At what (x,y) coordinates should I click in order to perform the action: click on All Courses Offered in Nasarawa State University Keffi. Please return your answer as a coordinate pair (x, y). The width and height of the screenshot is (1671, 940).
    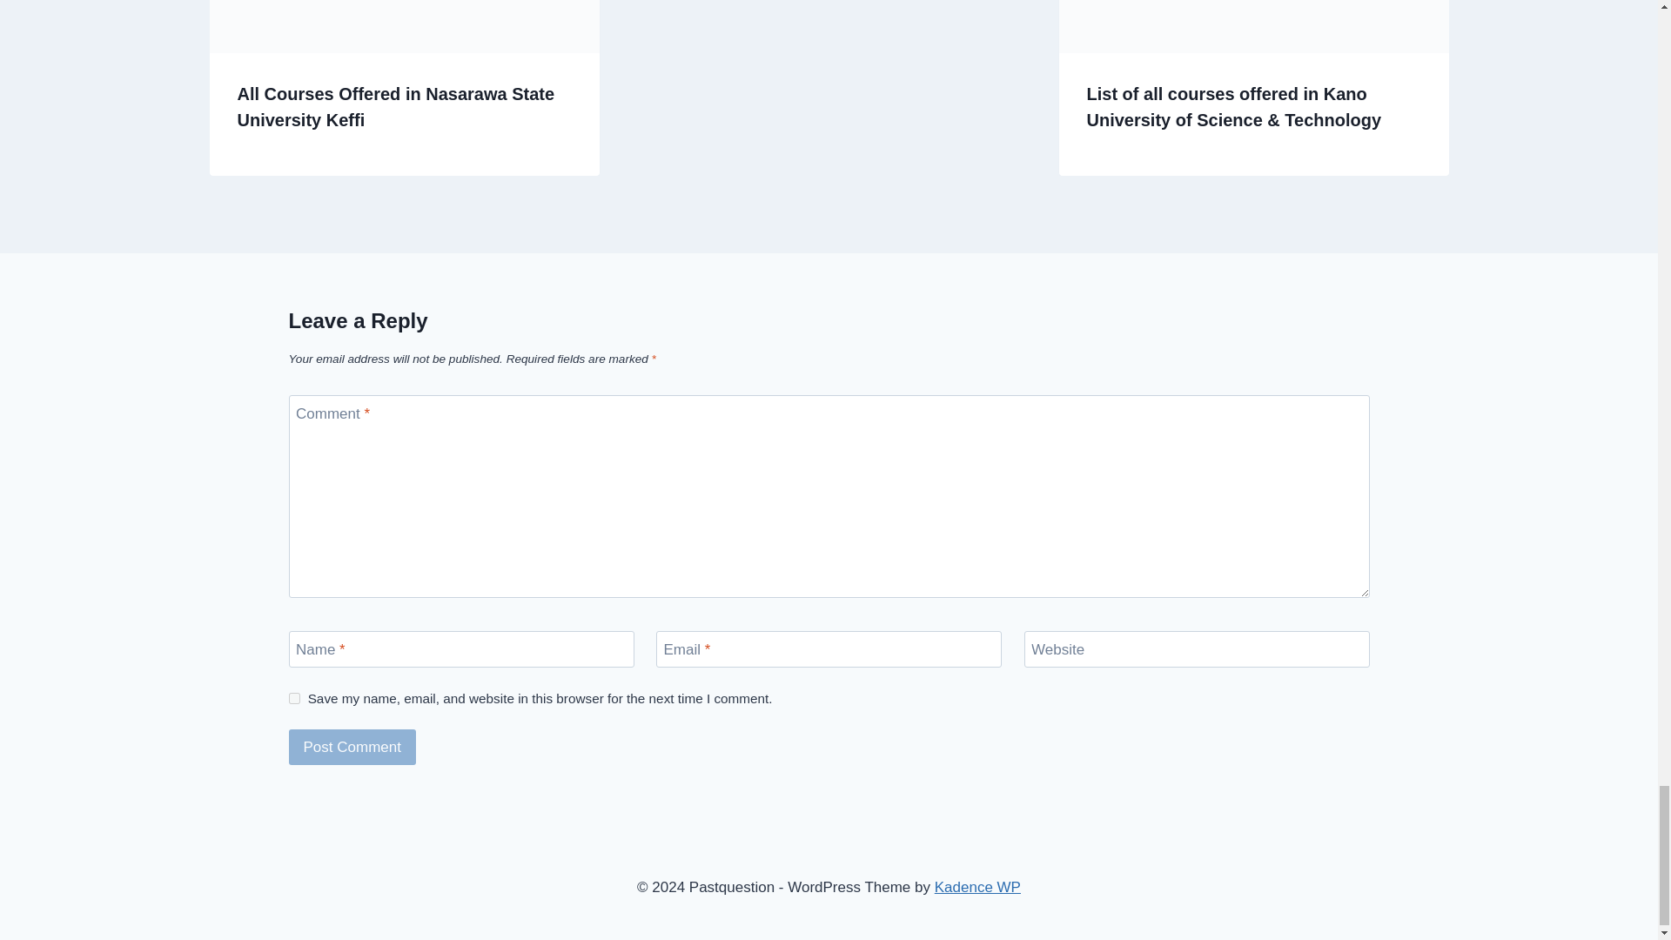
    Looking at the image, I should click on (395, 107).